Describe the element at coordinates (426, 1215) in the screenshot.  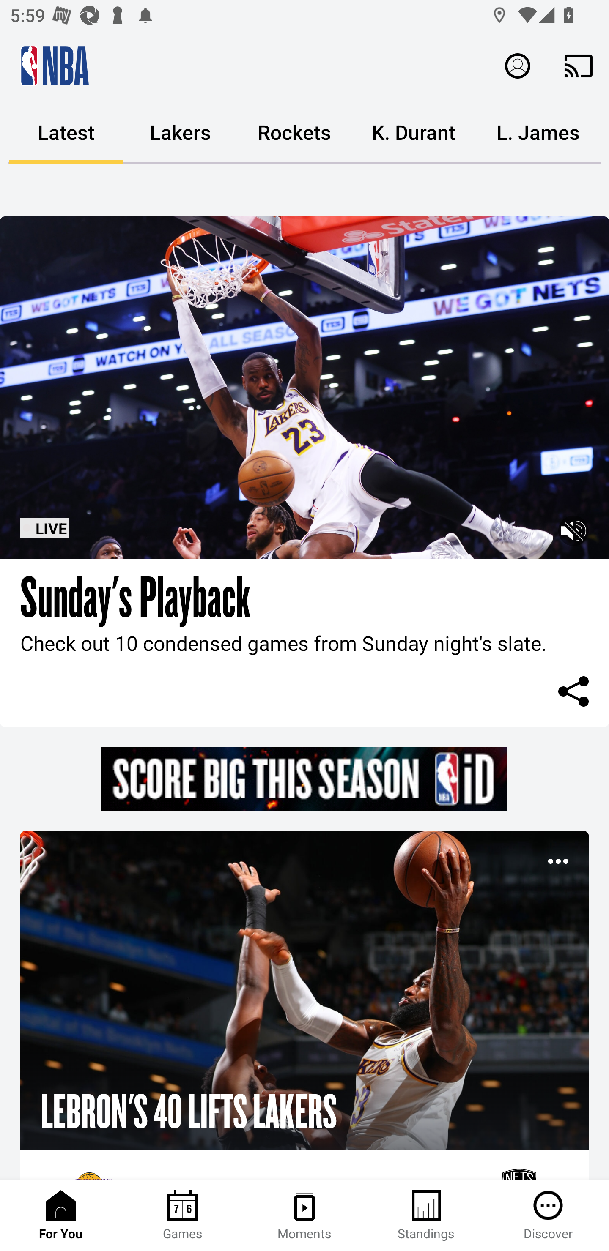
I see `Standings` at that location.